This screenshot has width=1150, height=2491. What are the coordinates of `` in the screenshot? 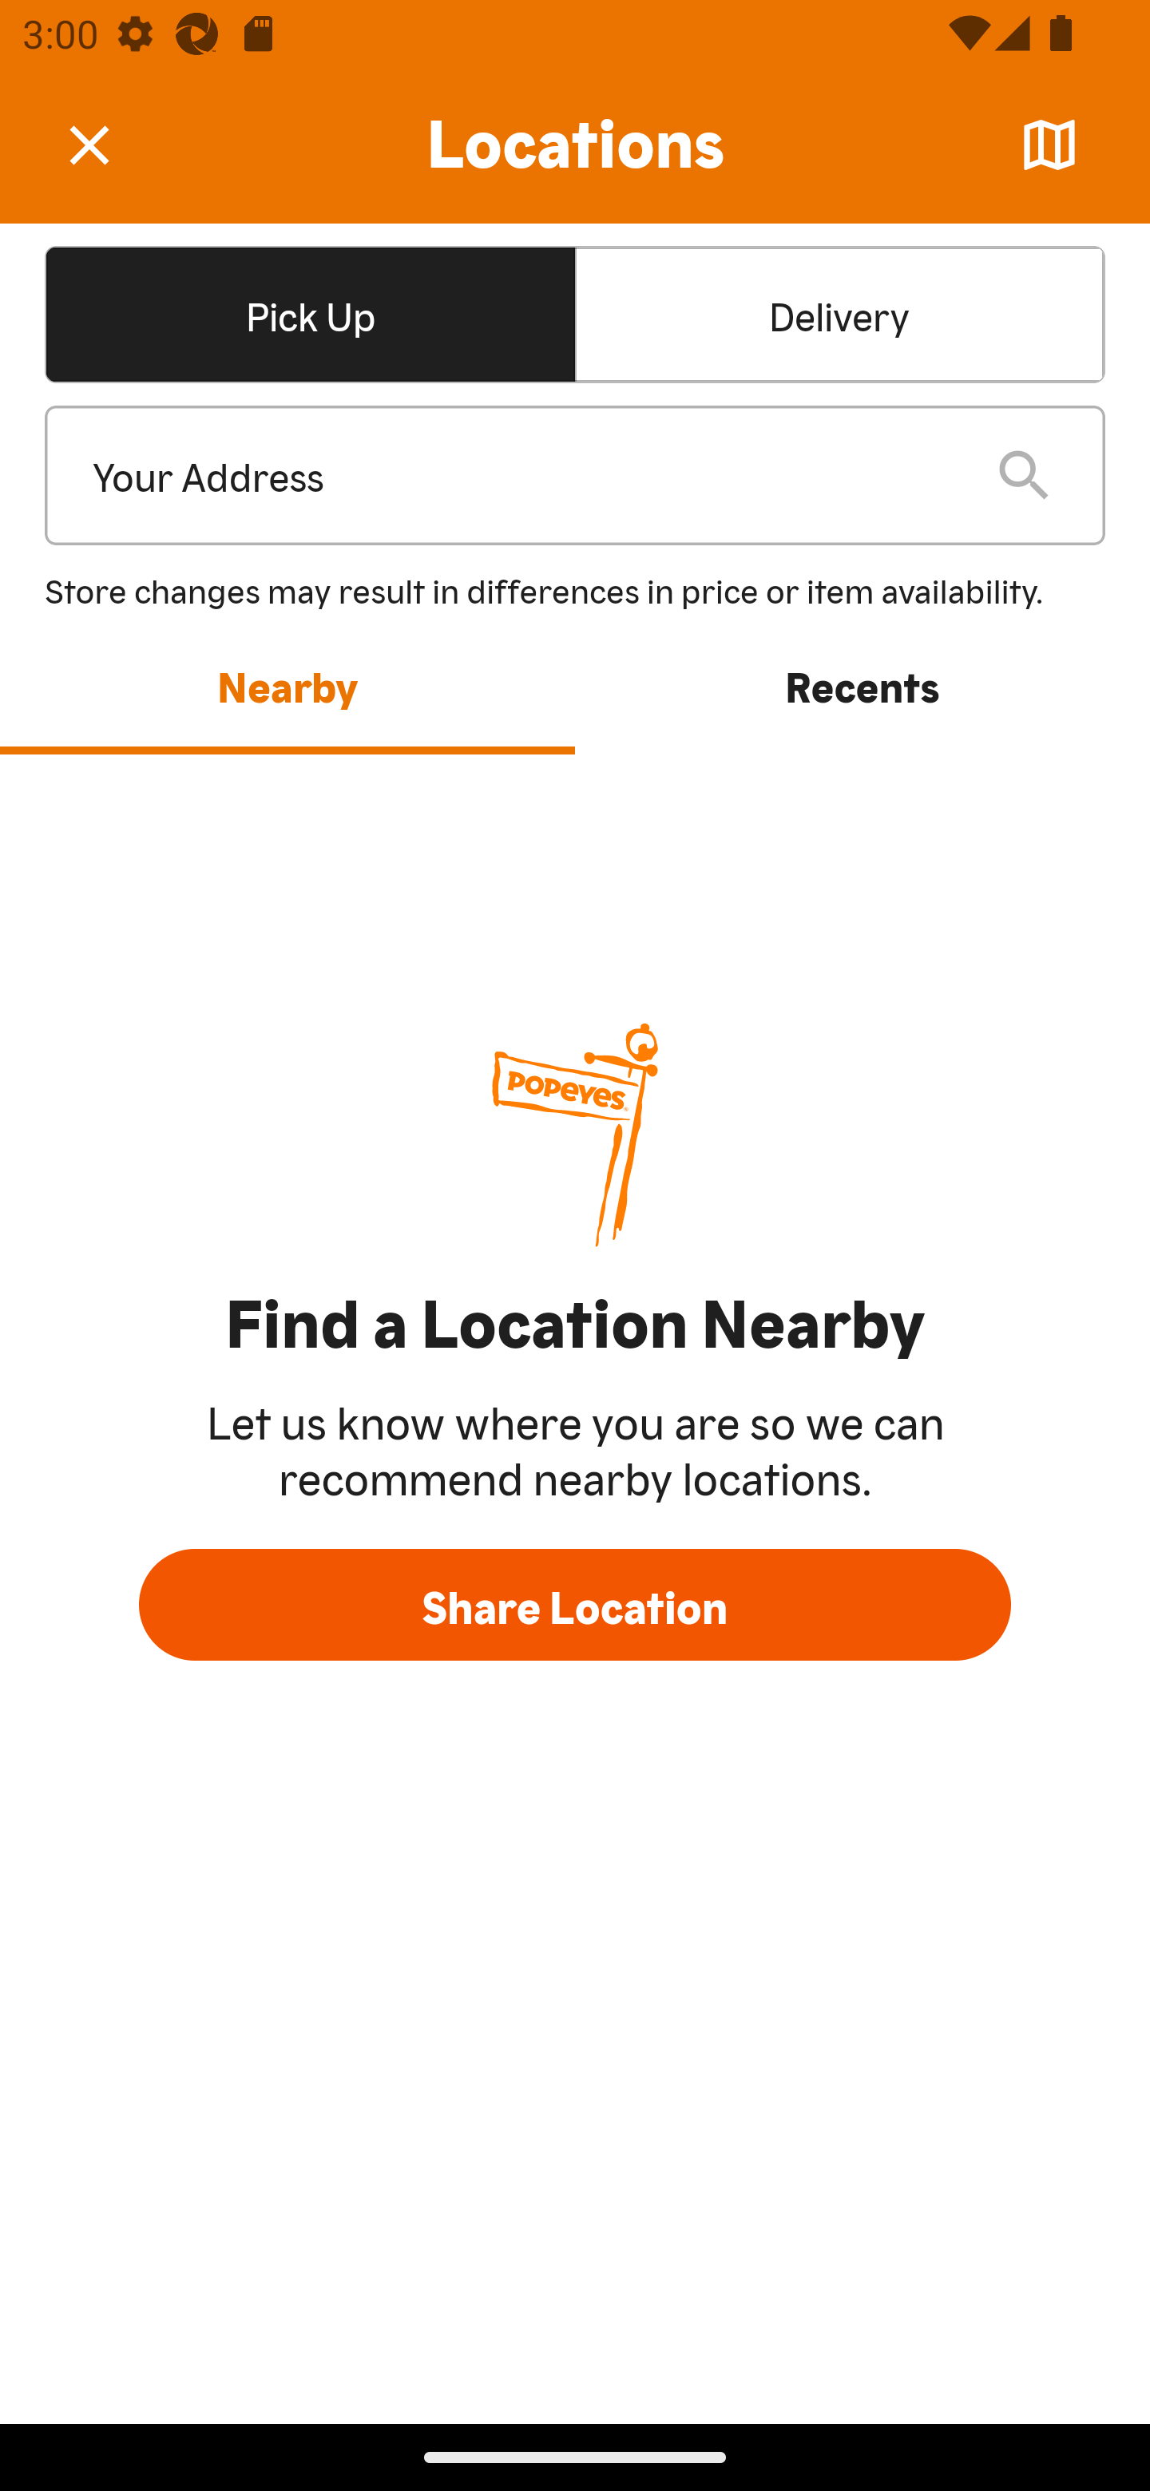 It's located at (112, 144).